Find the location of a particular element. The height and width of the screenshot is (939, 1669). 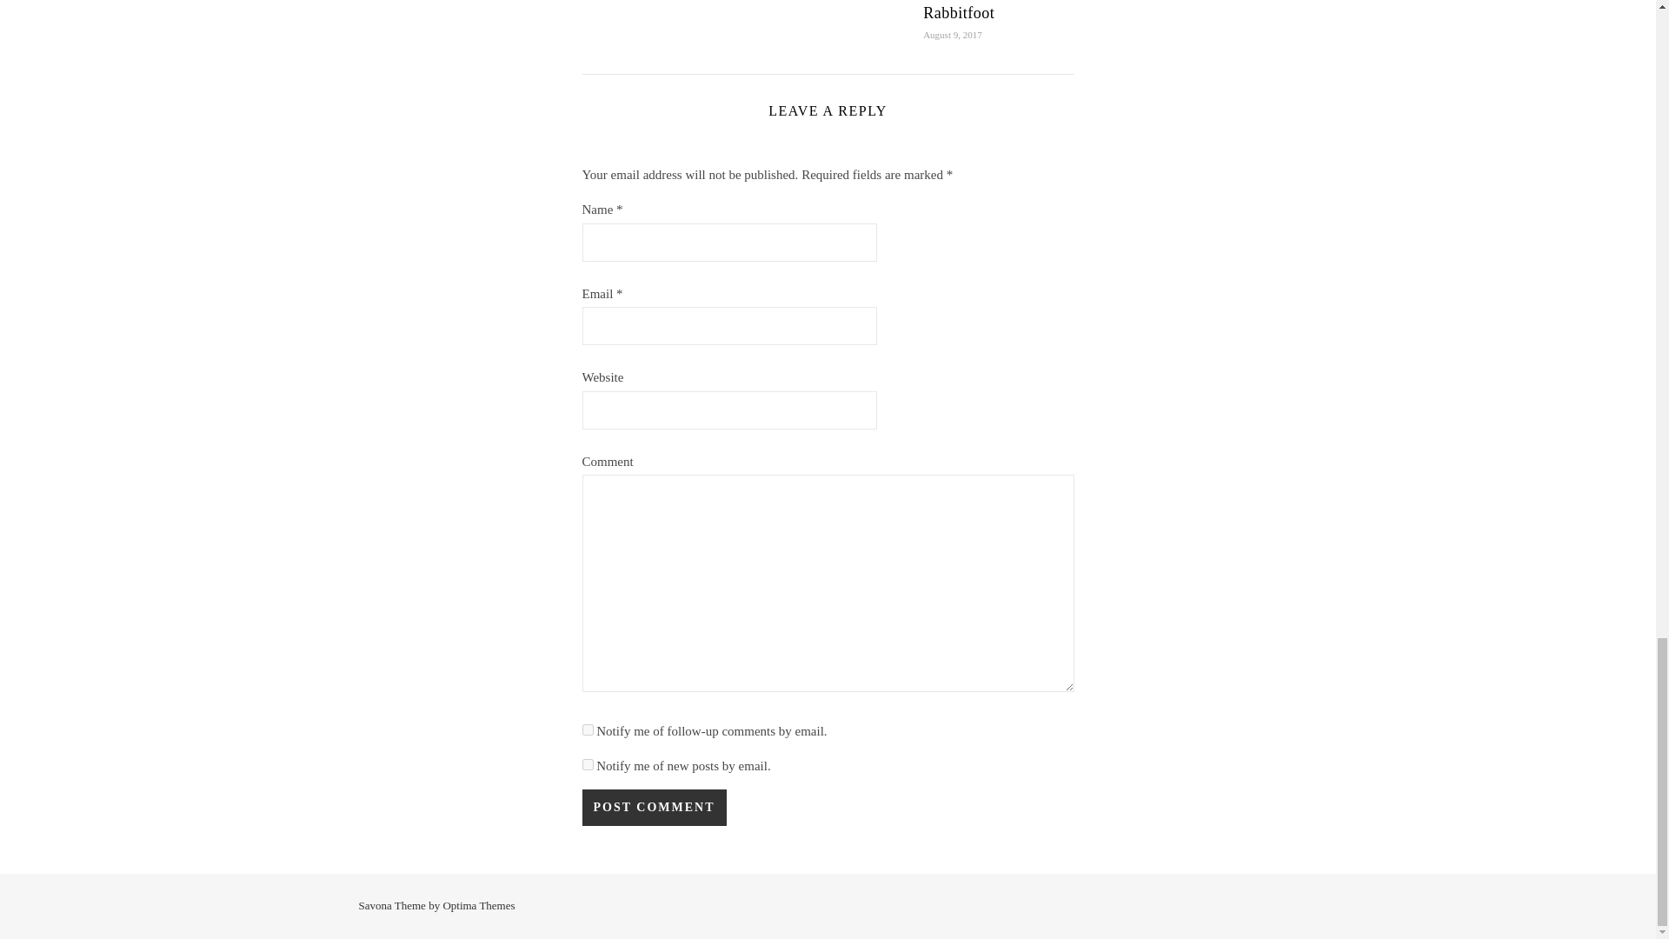

Post Comment is located at coordinates (654, 808).